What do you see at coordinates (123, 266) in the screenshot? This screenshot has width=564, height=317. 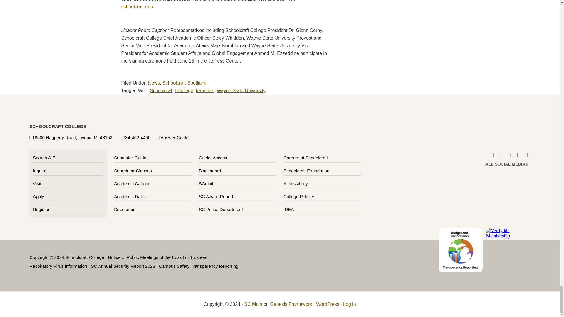 I see `This opens a PDF document` at bounding box center [123, 266].